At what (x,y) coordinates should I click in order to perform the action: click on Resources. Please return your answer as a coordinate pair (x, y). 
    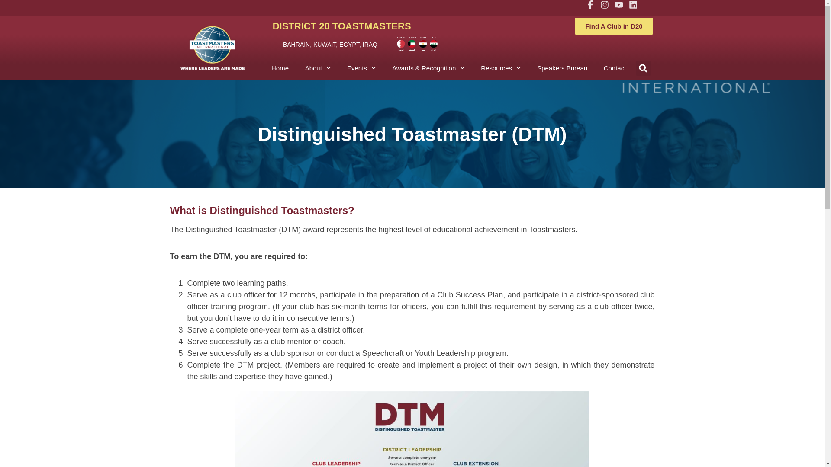
    Looking at the image, I should click on (501, 68).